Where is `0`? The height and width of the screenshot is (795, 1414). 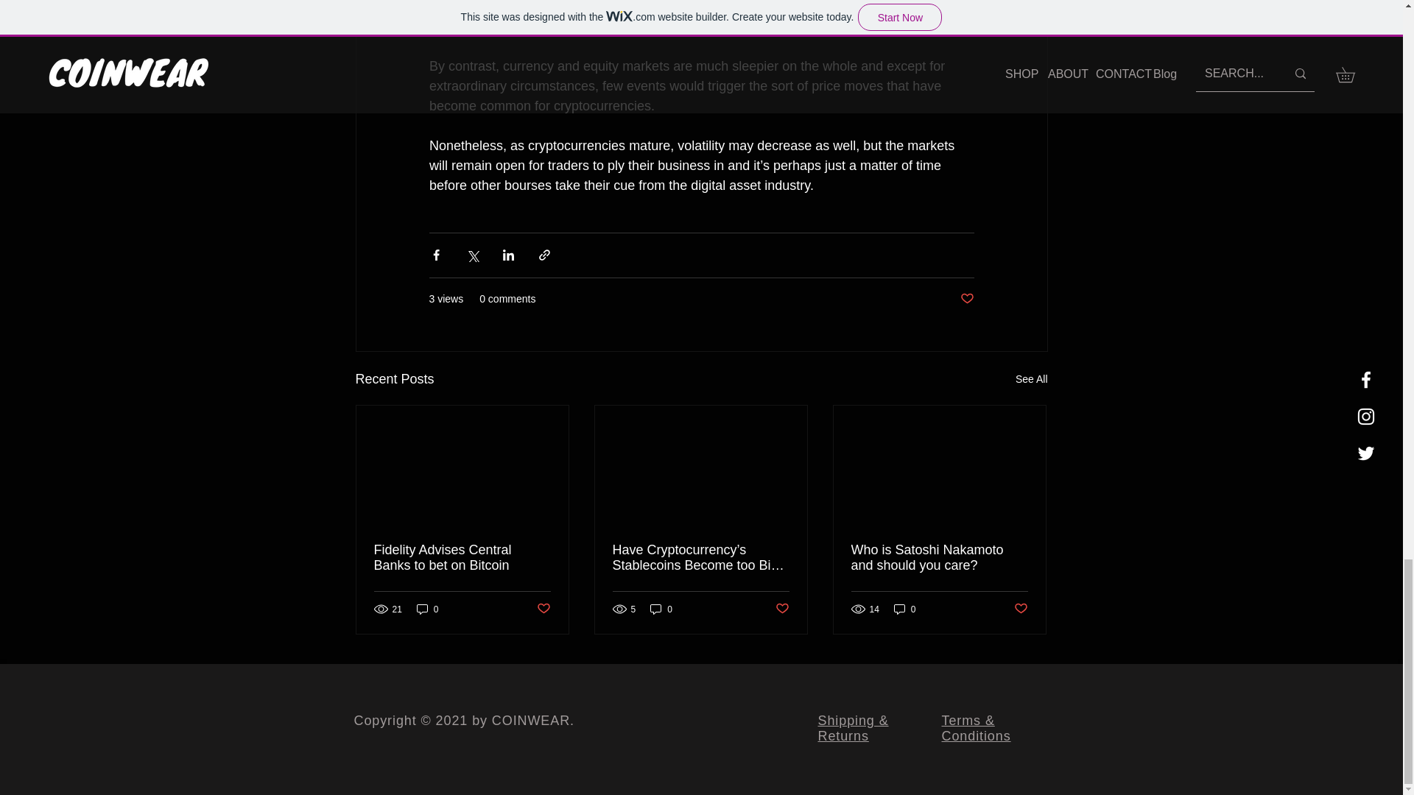
0 is located at coordinates (904, 609).